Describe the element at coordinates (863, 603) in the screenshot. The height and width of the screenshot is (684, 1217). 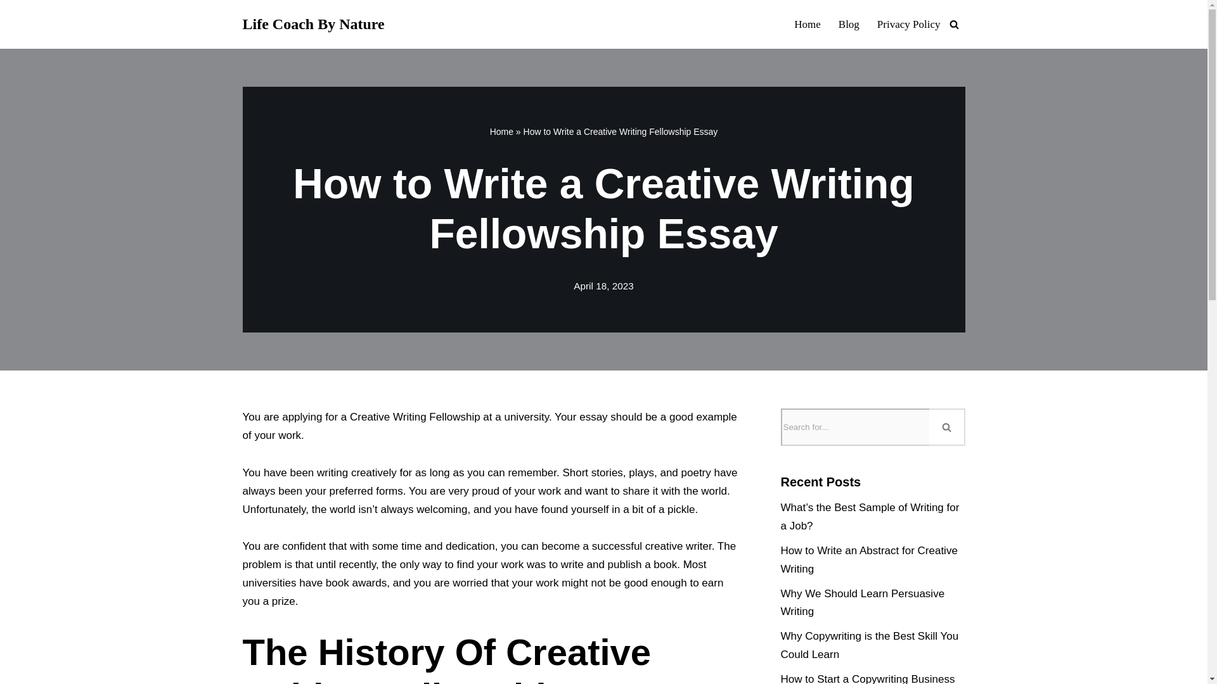
I see `Why We Should Learn Persuasive Writing` at that location.